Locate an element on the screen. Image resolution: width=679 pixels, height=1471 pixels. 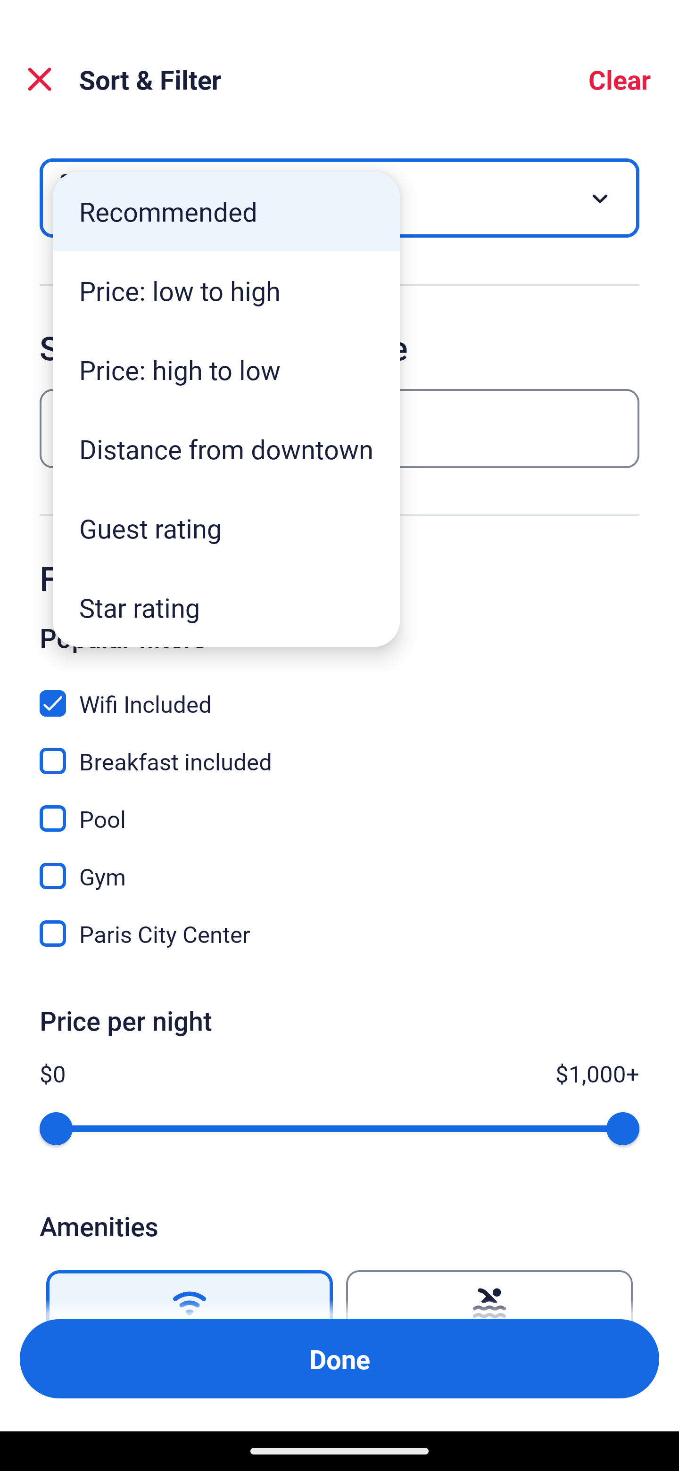
Guest rating is located at coordinates (226, 528).